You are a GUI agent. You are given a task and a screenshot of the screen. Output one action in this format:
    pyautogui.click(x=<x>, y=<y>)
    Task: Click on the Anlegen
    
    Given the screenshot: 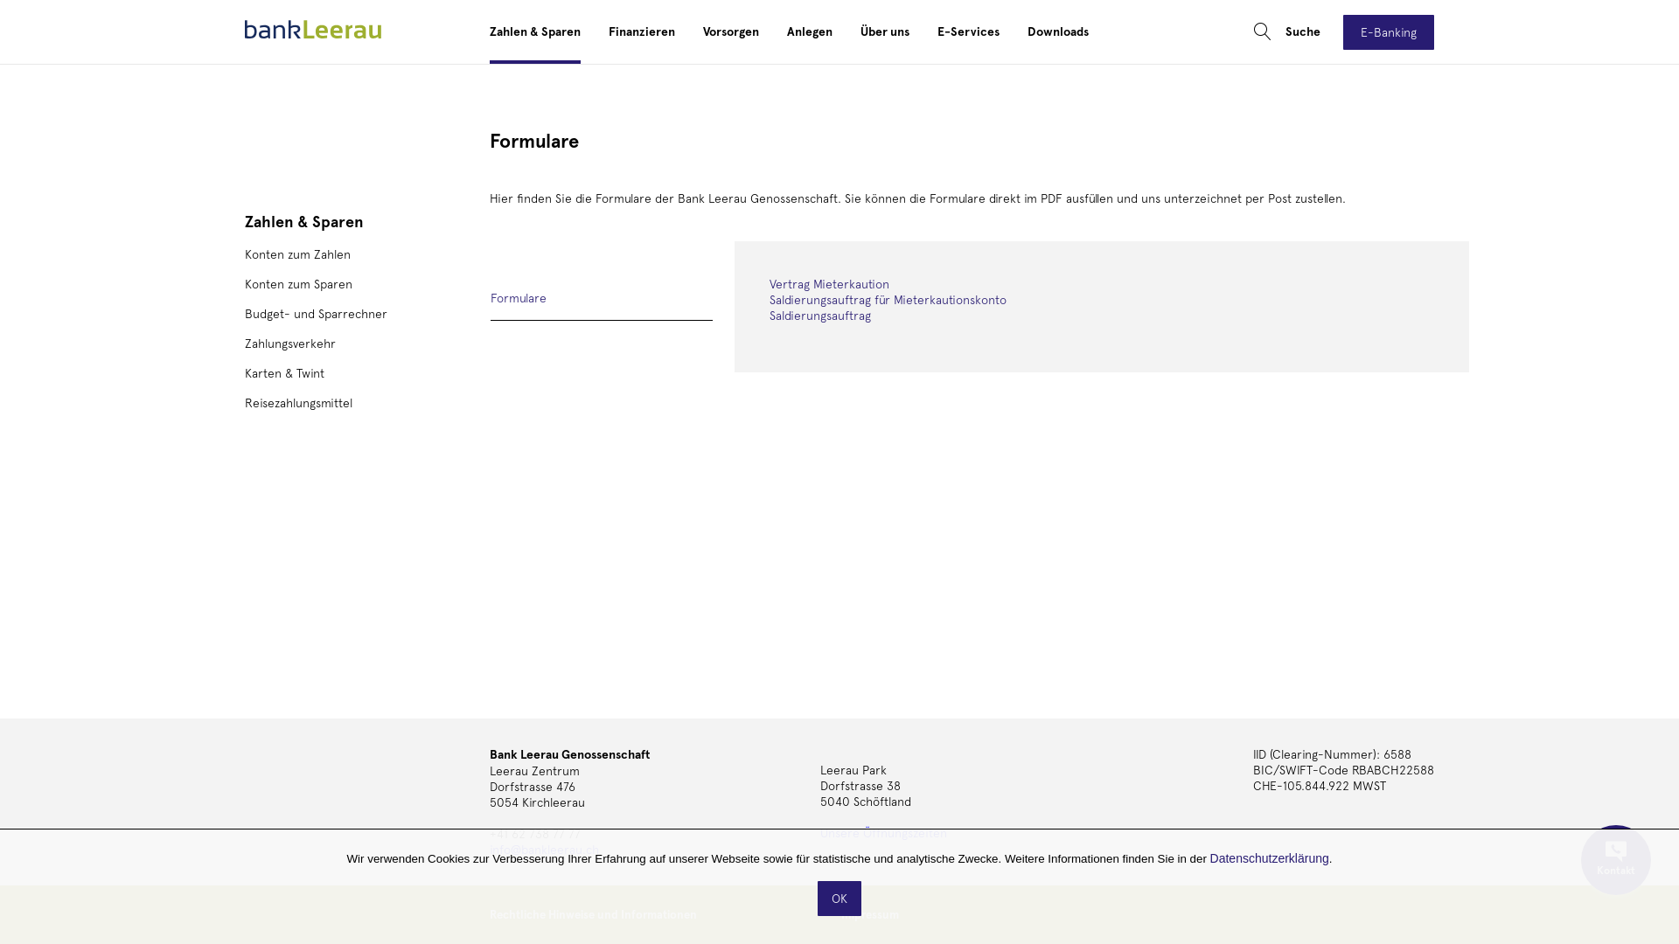 What is the action you would take?
    pyautogui.click(x=810, y=31)
    